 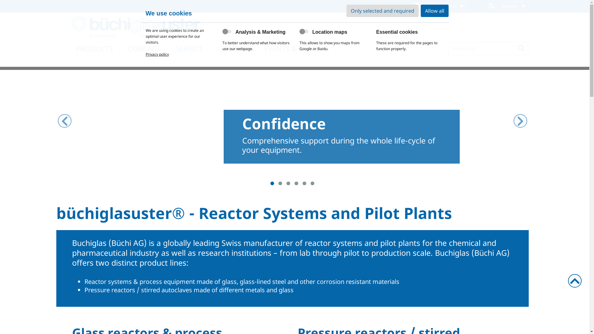 I want to click on SERVICE, so click(x=189, y=49).